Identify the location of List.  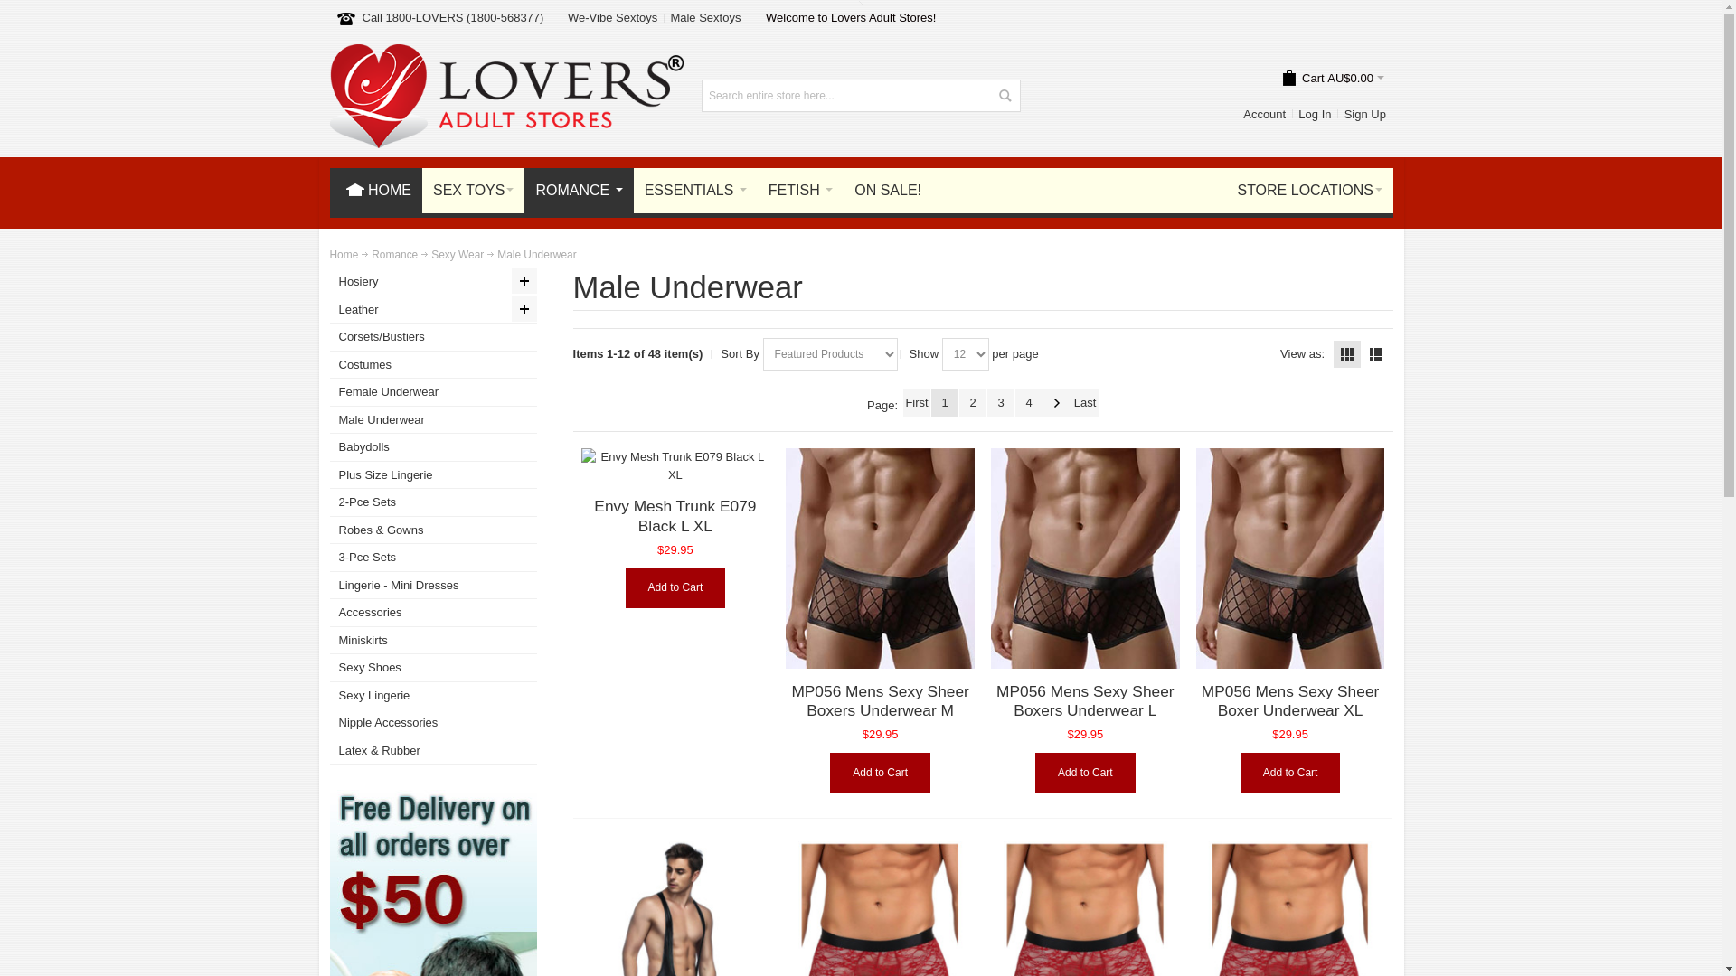
(1376, 354).